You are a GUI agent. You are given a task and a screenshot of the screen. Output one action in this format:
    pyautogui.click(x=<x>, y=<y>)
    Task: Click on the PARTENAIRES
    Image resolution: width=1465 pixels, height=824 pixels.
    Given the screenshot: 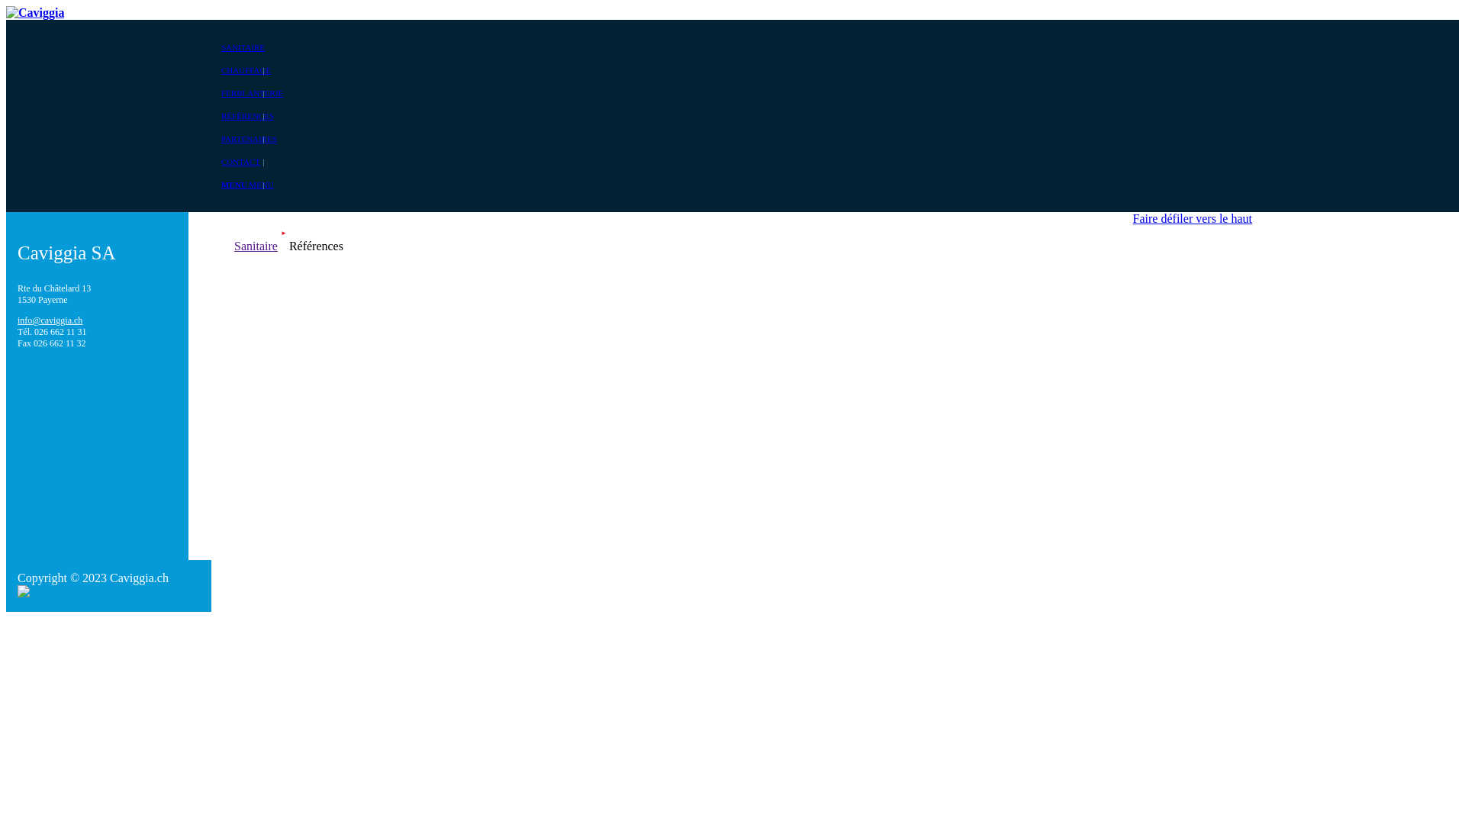 What is the action you would take?
    pyautogui.click(x=249, y=139)
    